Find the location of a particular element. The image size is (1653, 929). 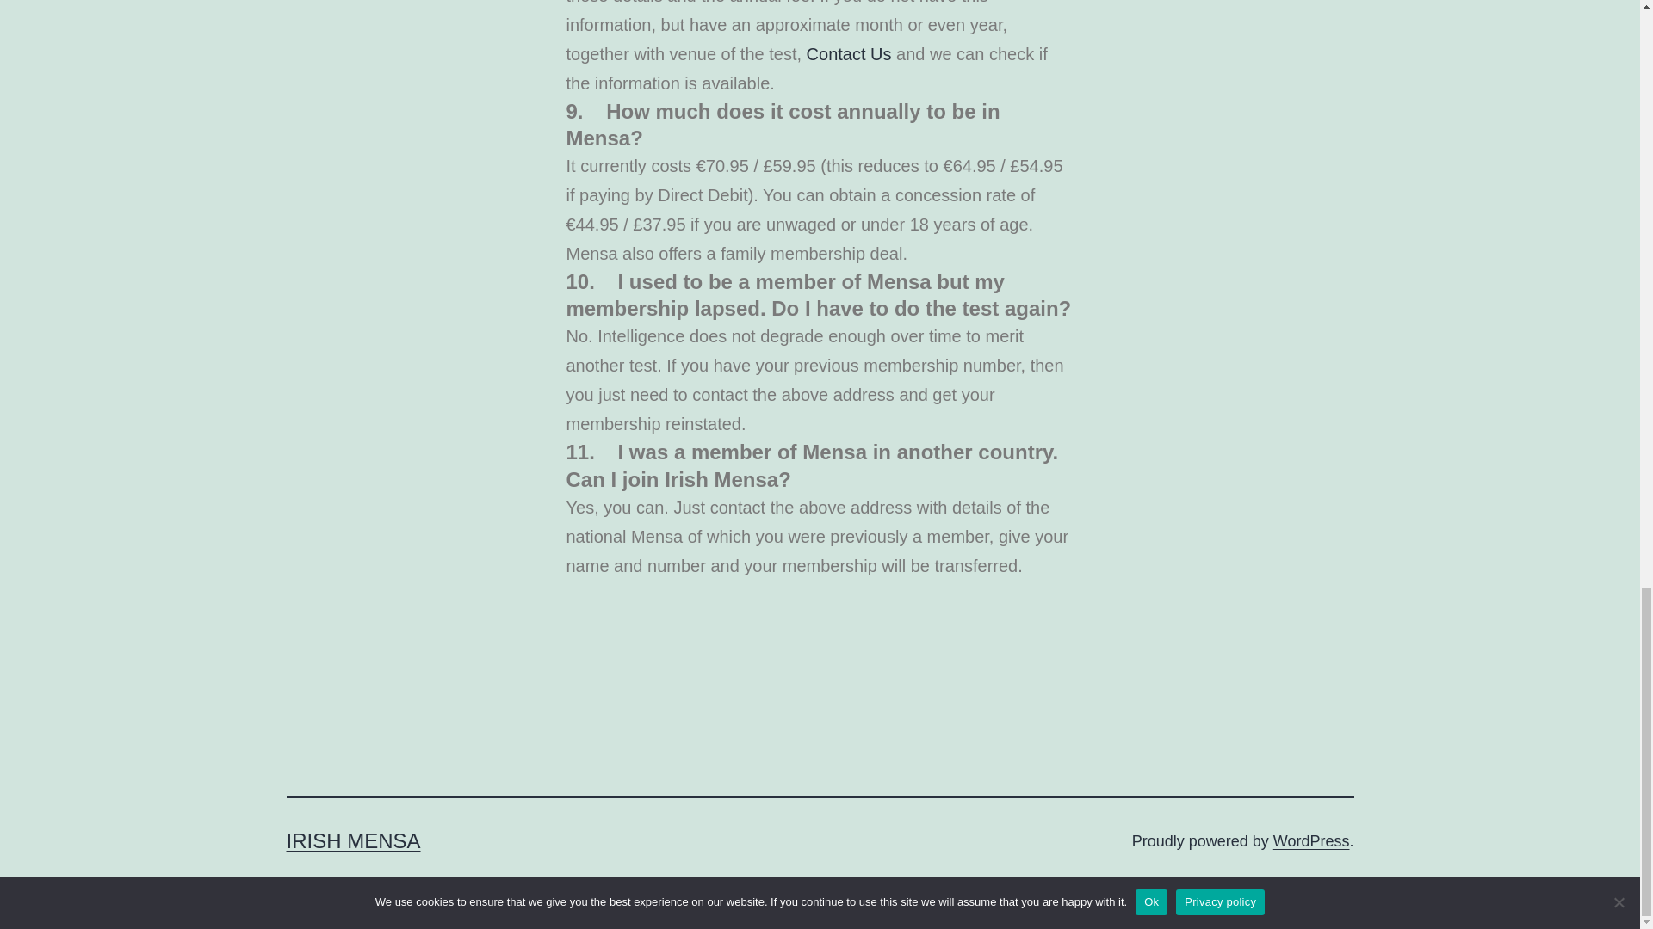

IRISH MENSA is located at coordinates (353, 841).